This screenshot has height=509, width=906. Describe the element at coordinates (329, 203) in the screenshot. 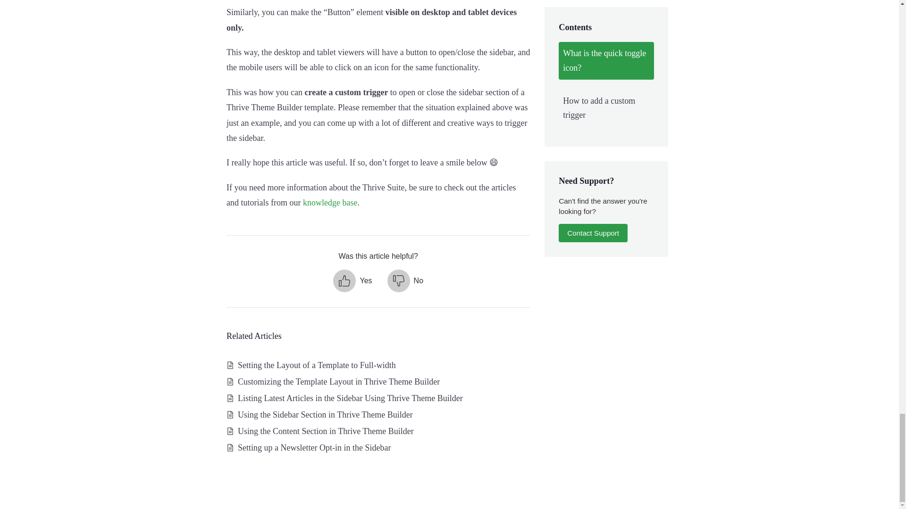

I see `knowledge base` at that location.